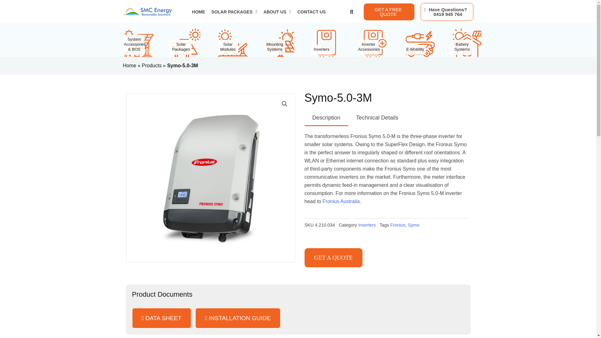 The height and width of the screenshot is (338, 601). Describe the element at coordinates (447, 12) in the screenshot. I see `SOLAR PACKAGES` at that location.